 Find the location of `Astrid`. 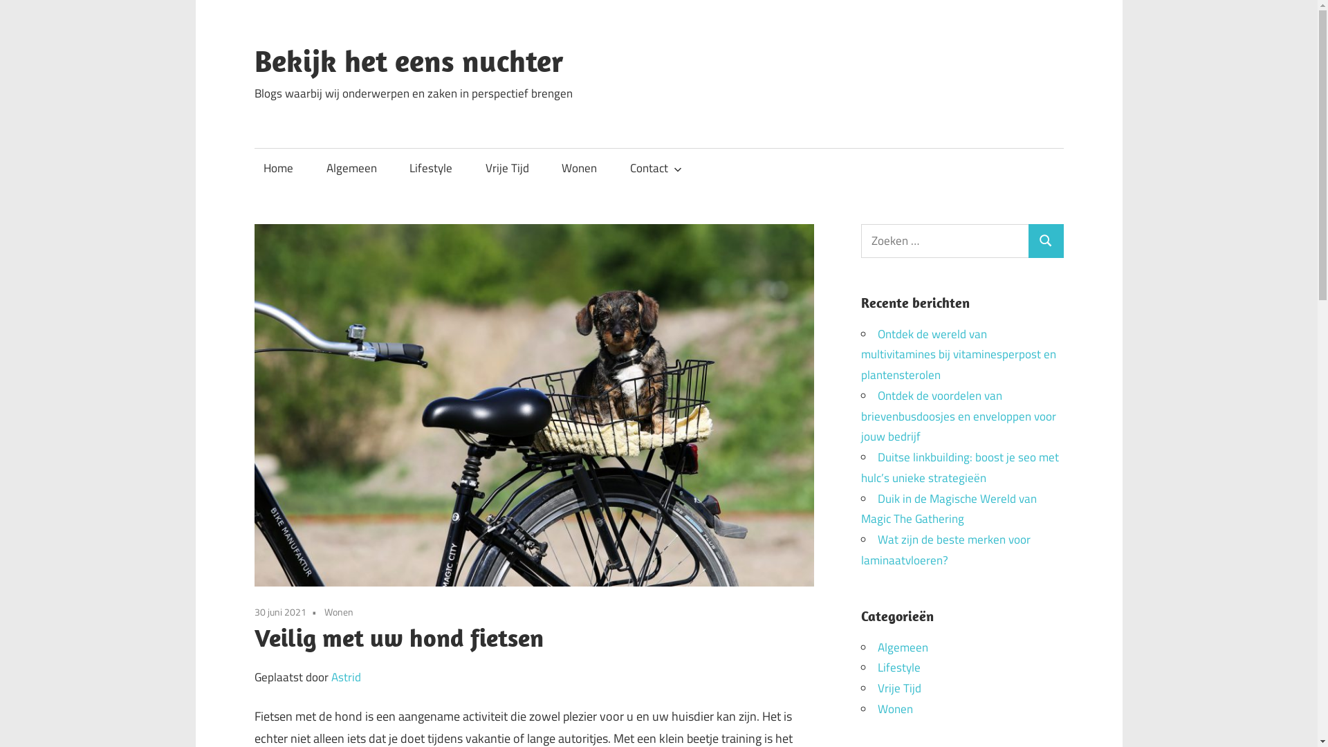

Astrid is located at coordinates (346, 677).